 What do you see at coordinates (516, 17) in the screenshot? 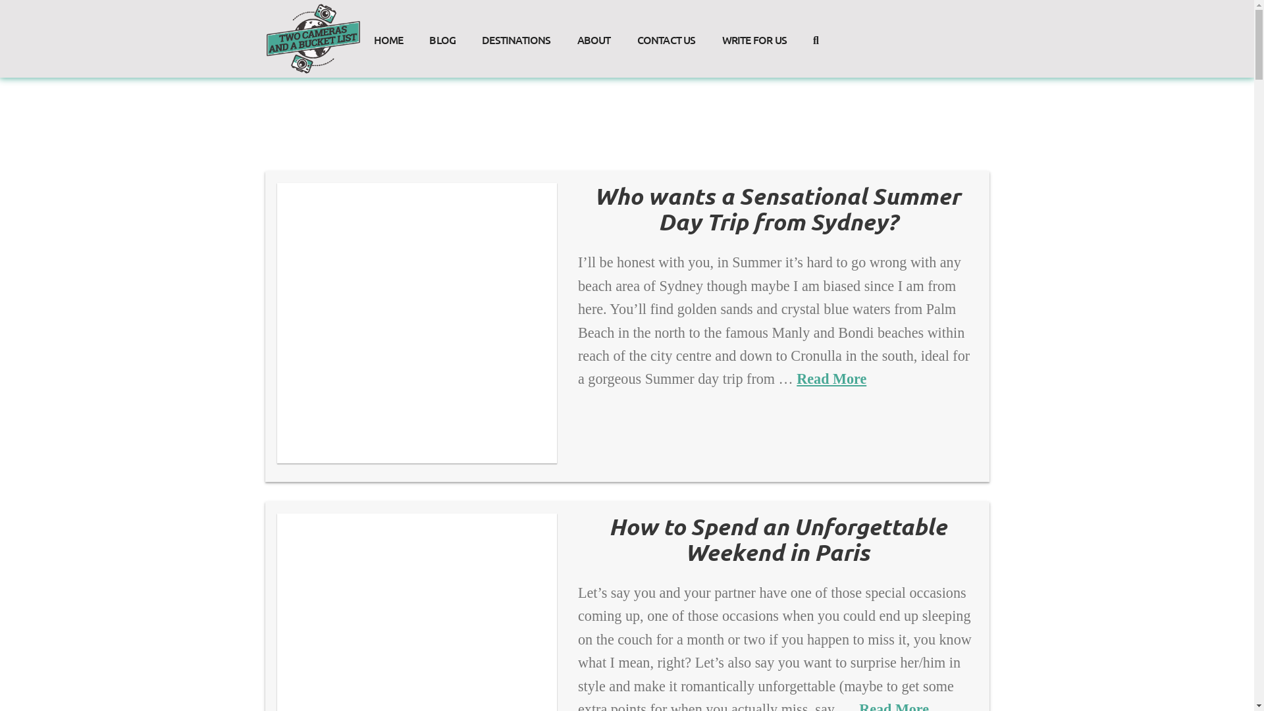
I see `DESTINATIONS` at bounding box center [516, 17].